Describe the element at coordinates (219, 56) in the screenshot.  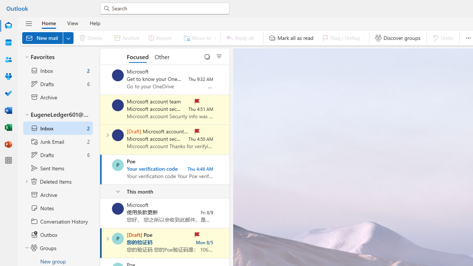
I see `Filter` at that location.